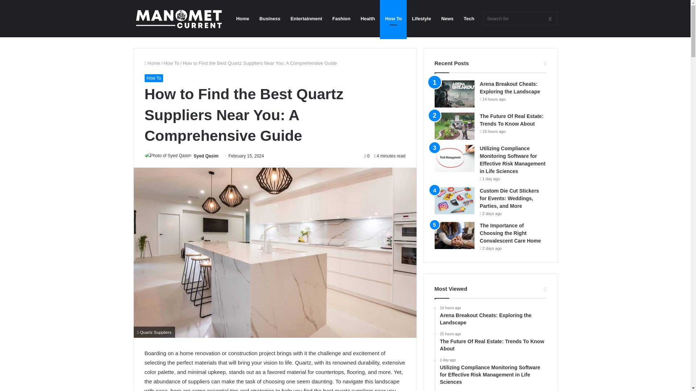 The width and height of the screenshot is (696, 391). Describe the element at coordinates (153, 78) in the screenshot. I see `How To` at that location.